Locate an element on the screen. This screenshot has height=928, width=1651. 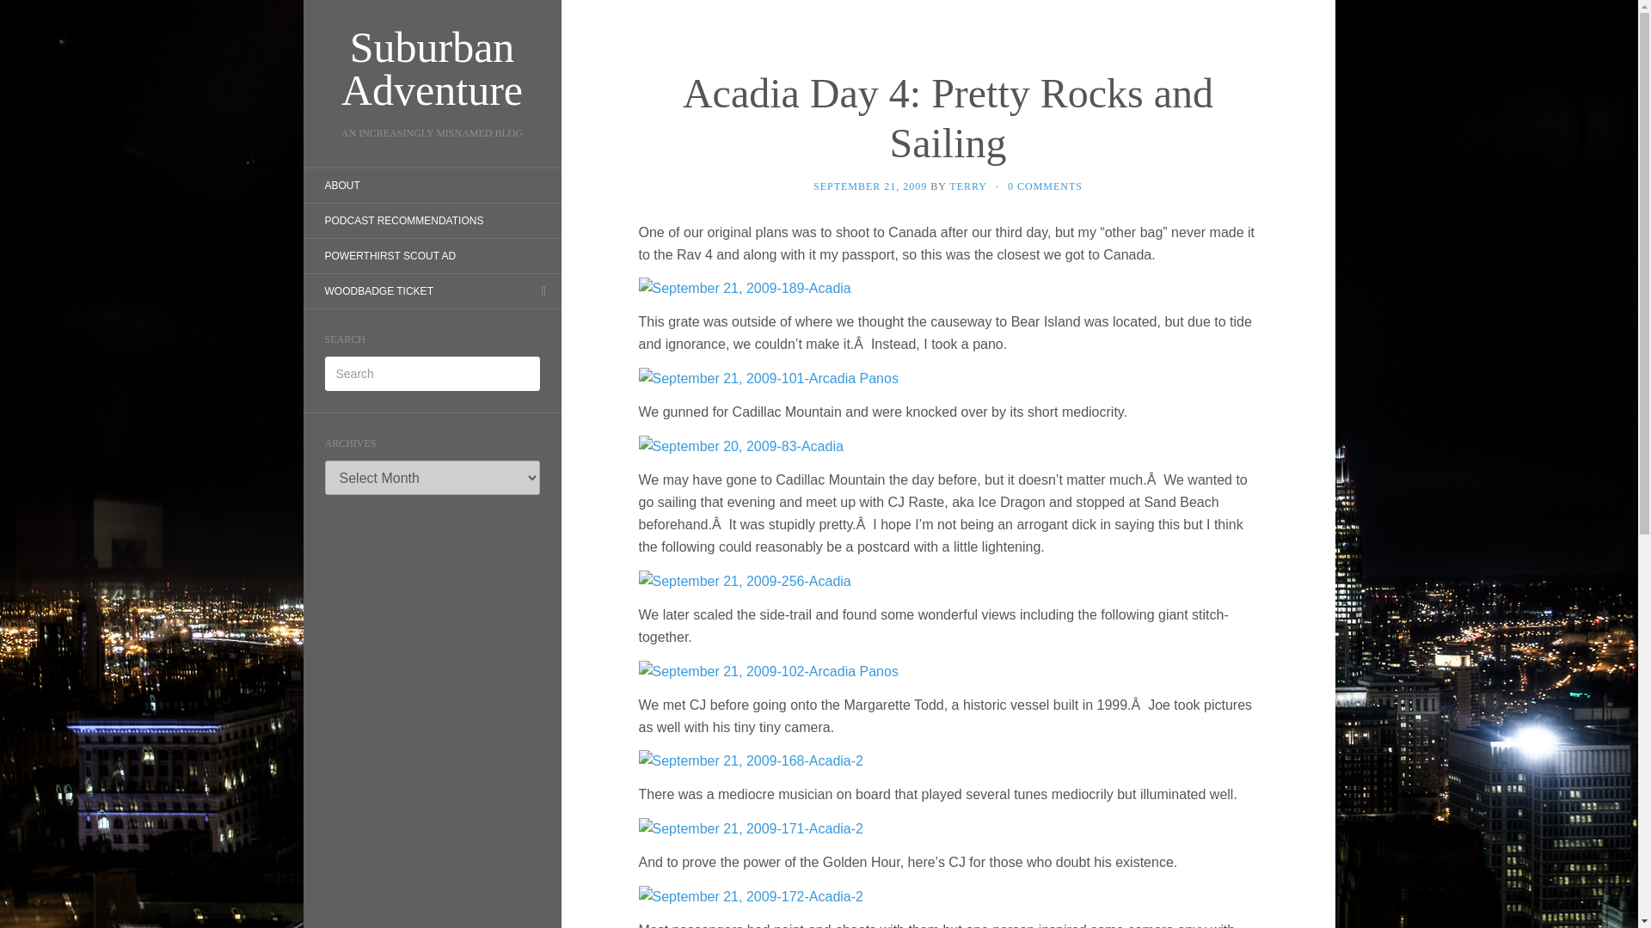
September 21, 2009-172-Acadia-2 is located at coordinates (750, 895).